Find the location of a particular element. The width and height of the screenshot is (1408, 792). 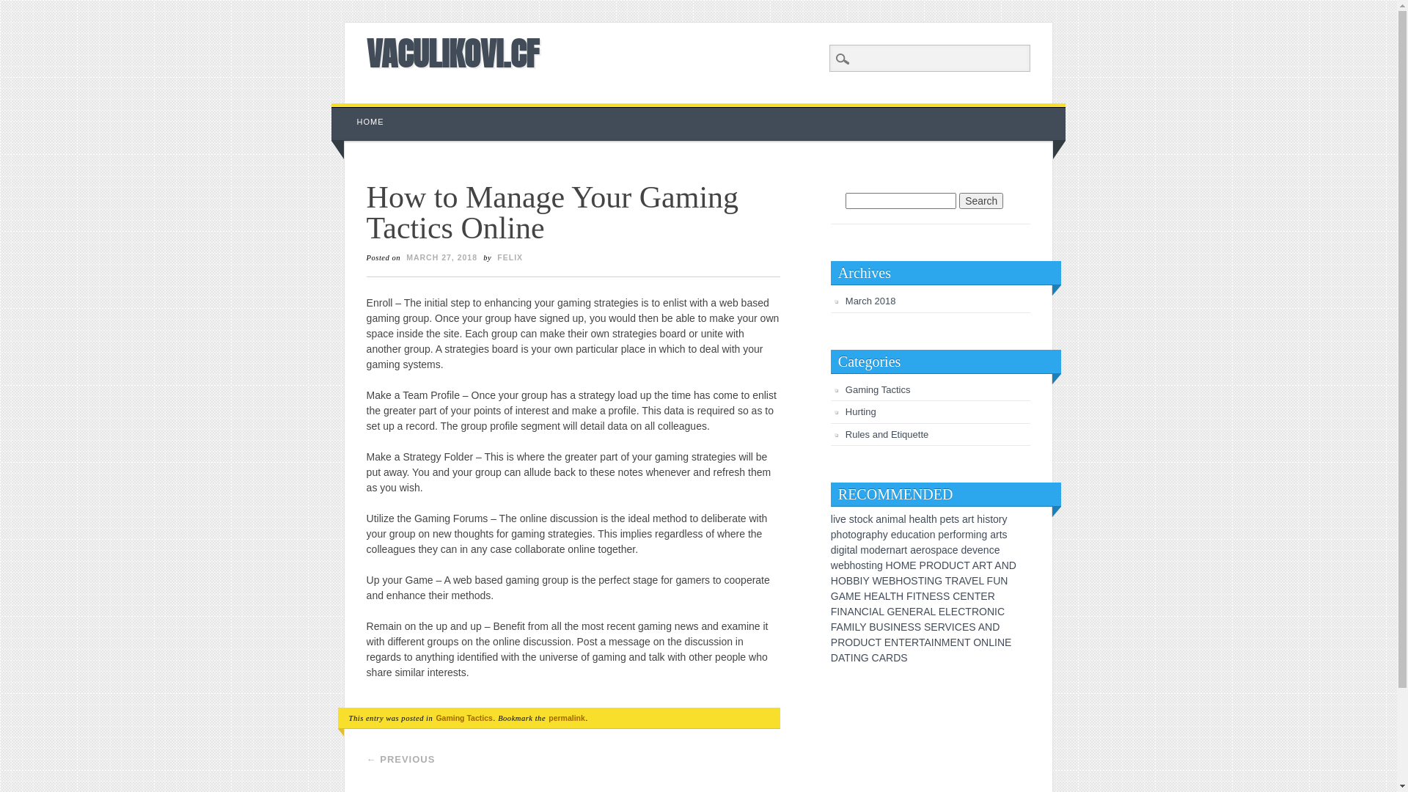

N is located at coordinates (925, 596).